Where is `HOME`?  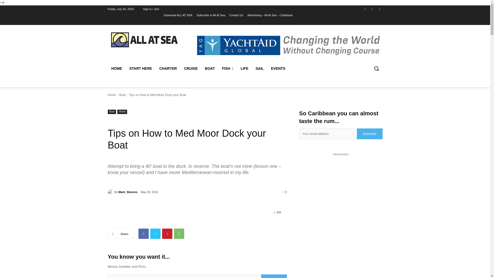
HOME is located at coordinates (116, 68).